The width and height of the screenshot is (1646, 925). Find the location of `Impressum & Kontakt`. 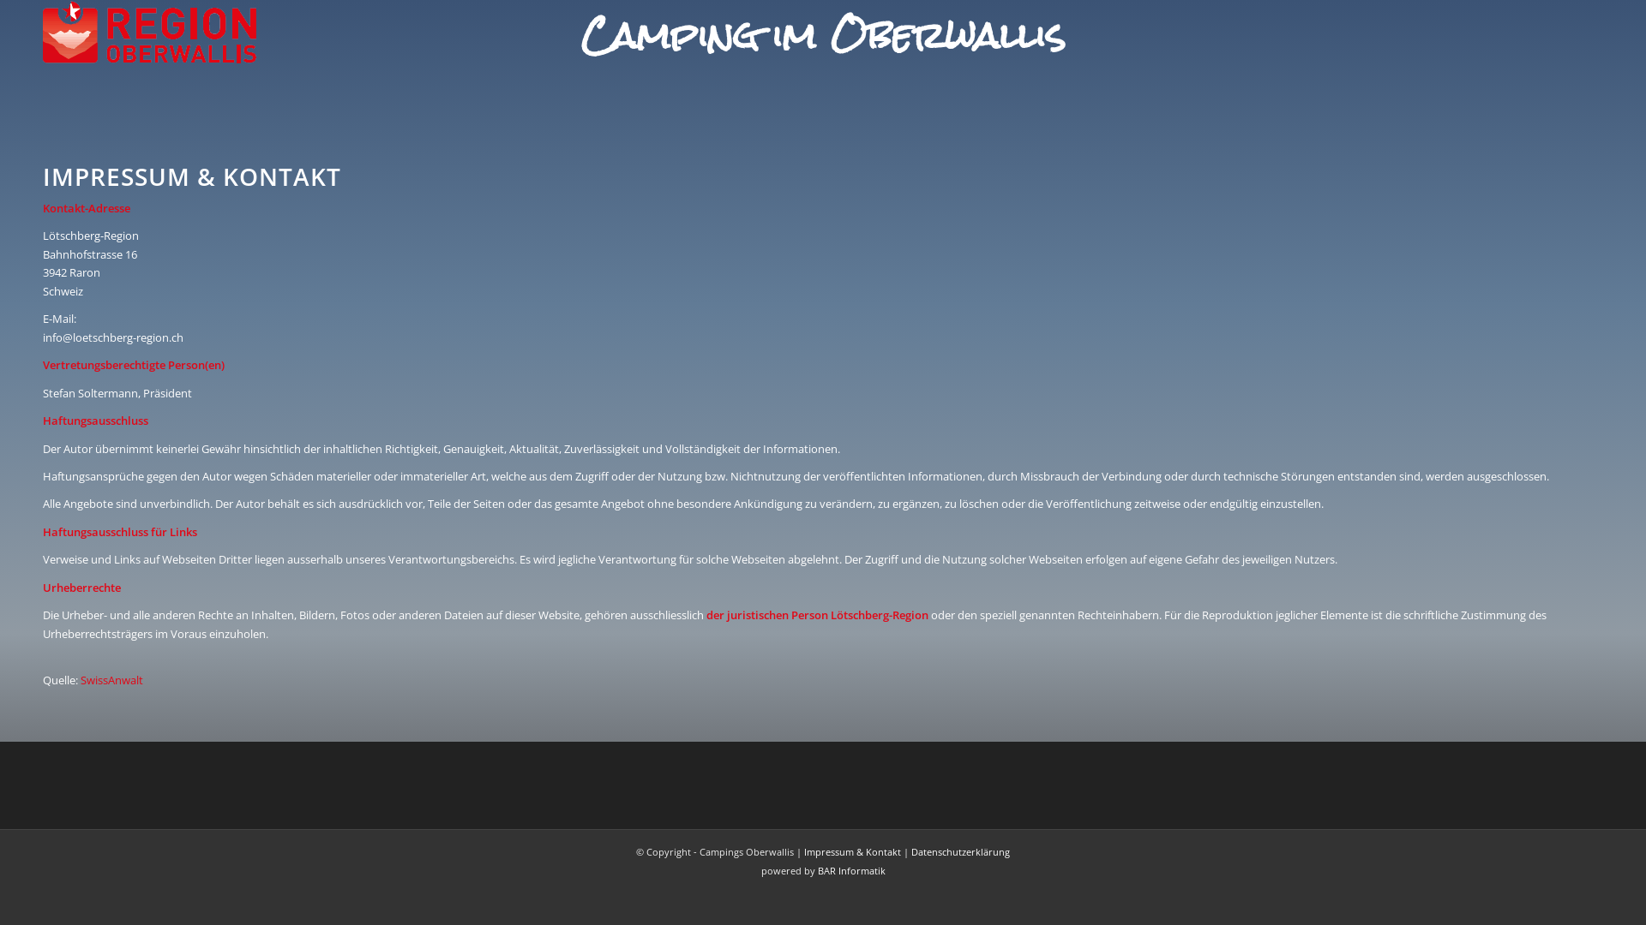

Impressum & Kontakt is located at coordinates (852, 851).